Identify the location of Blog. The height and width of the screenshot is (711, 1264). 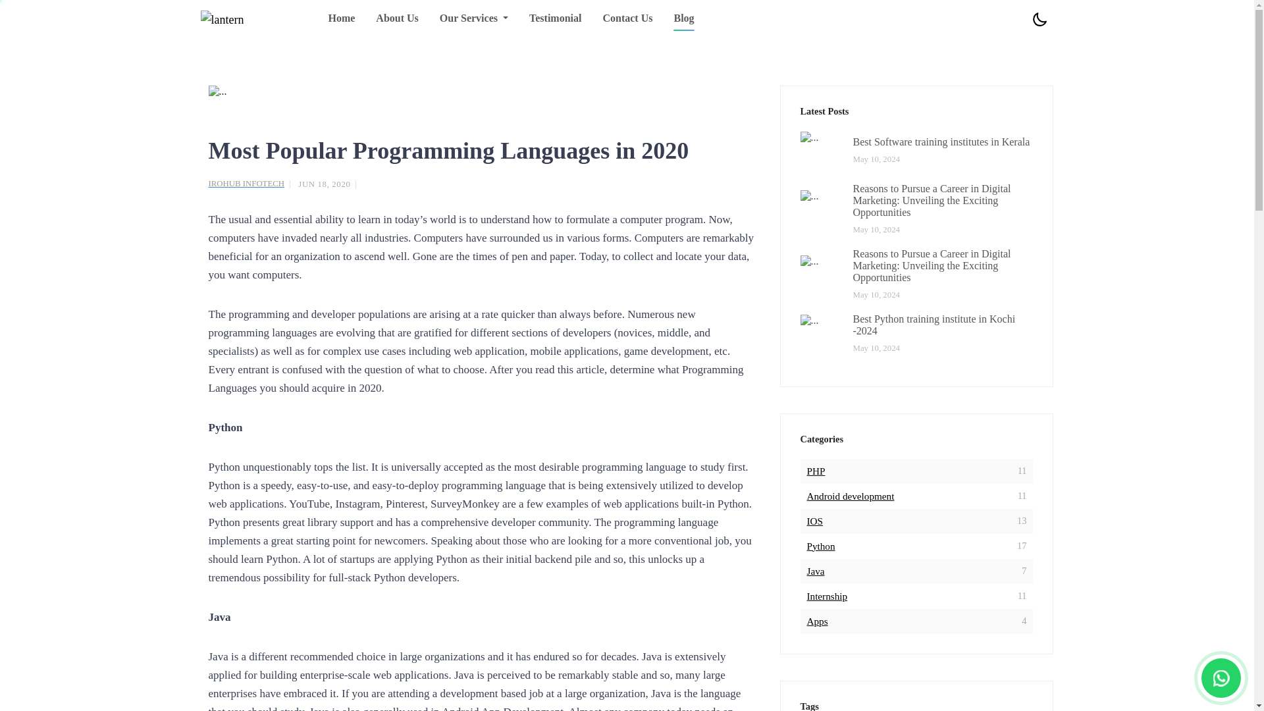
(851, 496).